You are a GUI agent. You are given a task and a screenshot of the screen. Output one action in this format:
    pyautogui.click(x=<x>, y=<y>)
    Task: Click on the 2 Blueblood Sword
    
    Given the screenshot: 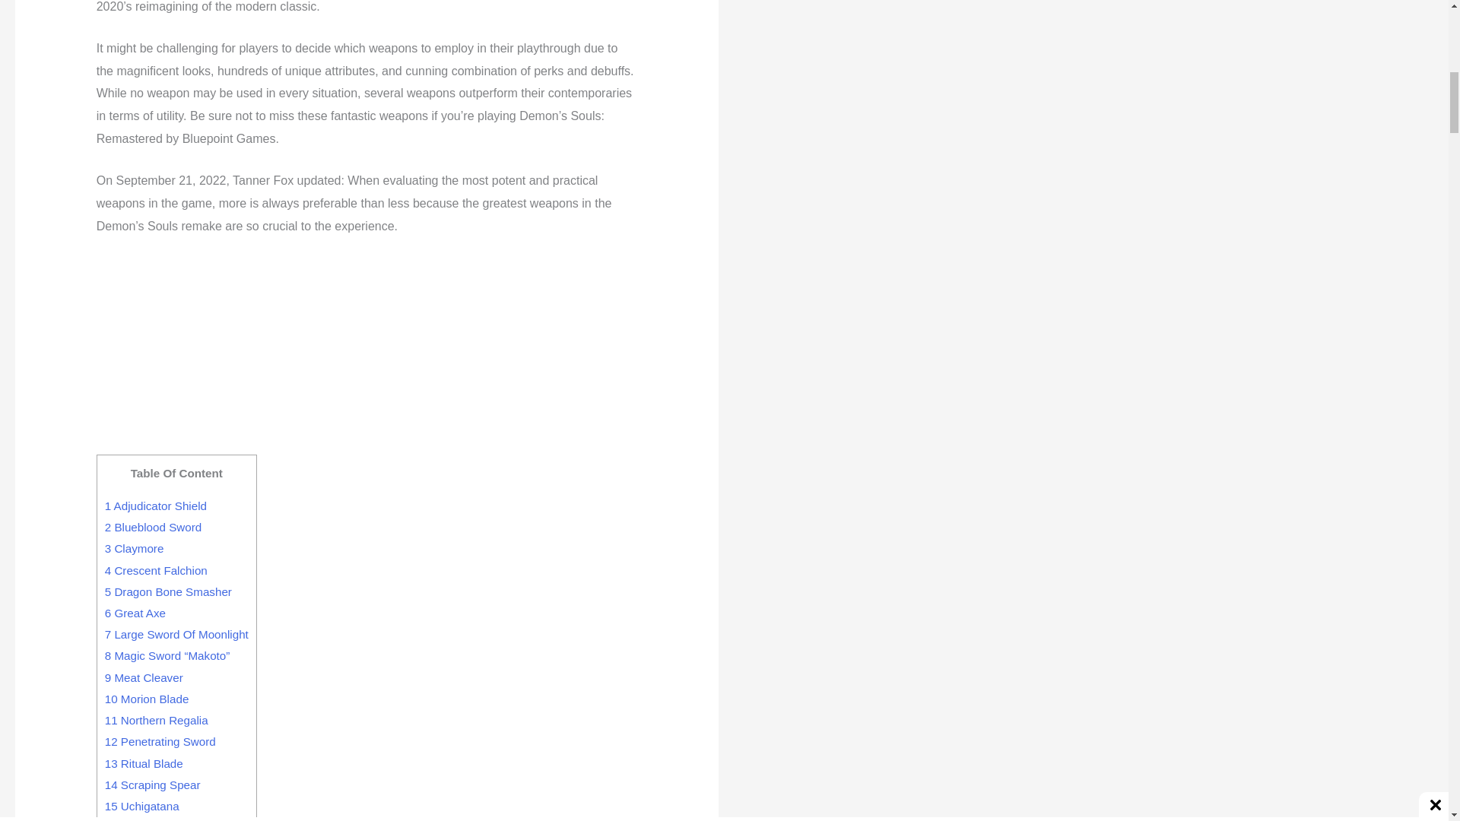 What is the action you would take?
    pyautogui.click(x=154, y=527)
    